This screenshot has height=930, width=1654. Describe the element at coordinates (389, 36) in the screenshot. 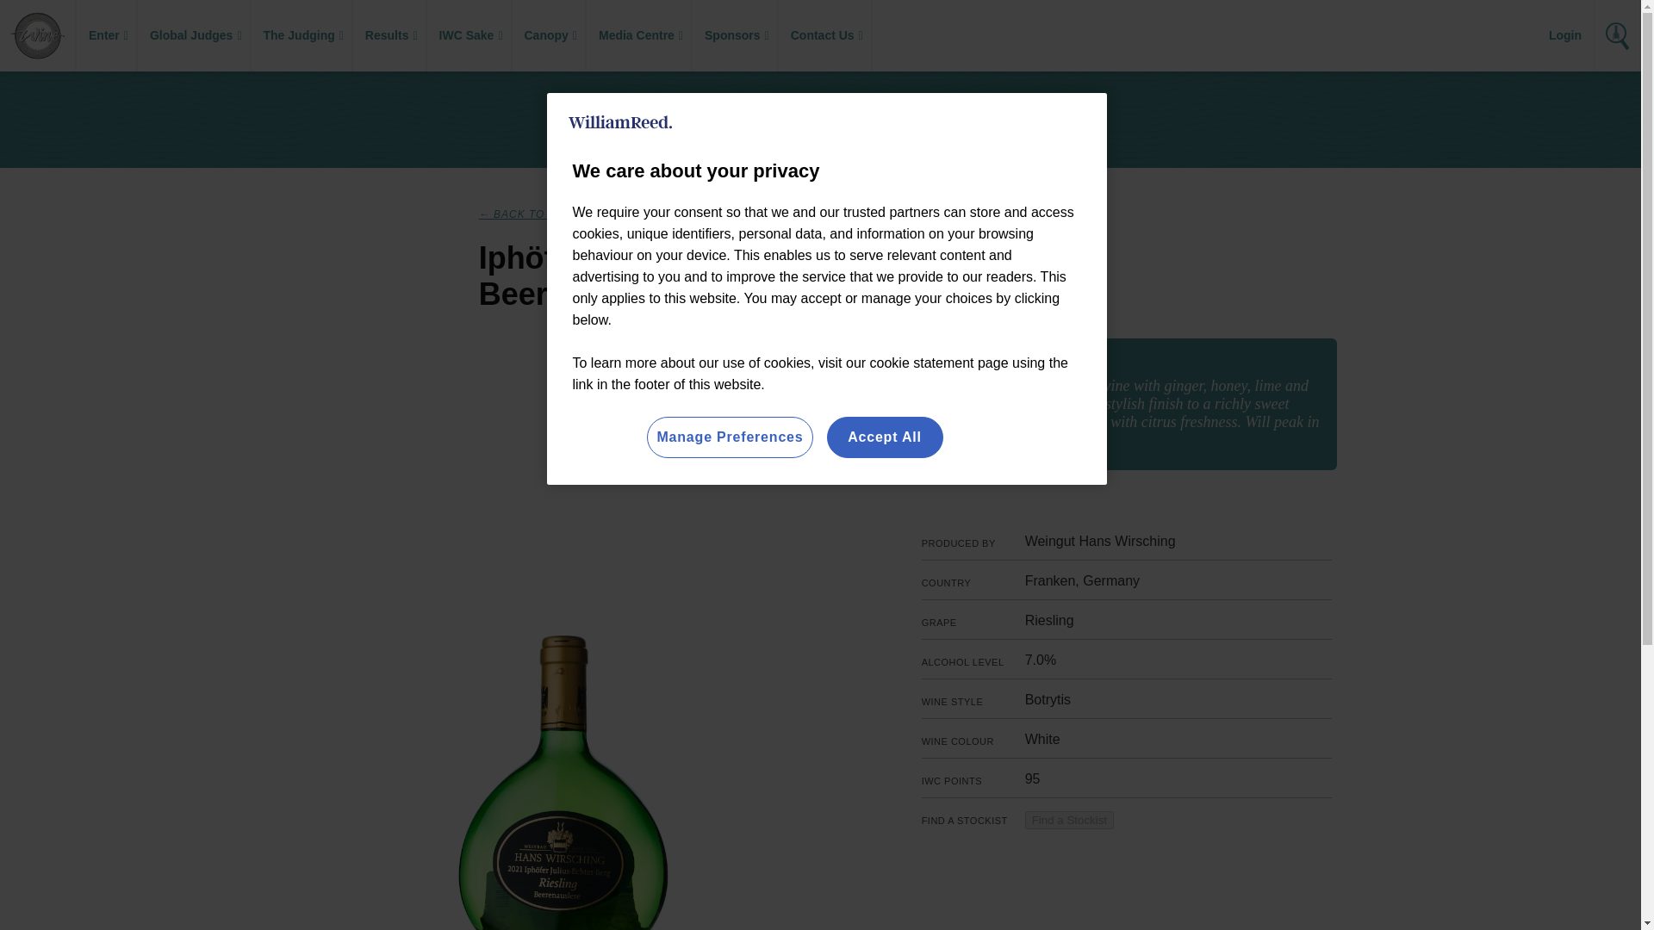

I see `Results` at that location.